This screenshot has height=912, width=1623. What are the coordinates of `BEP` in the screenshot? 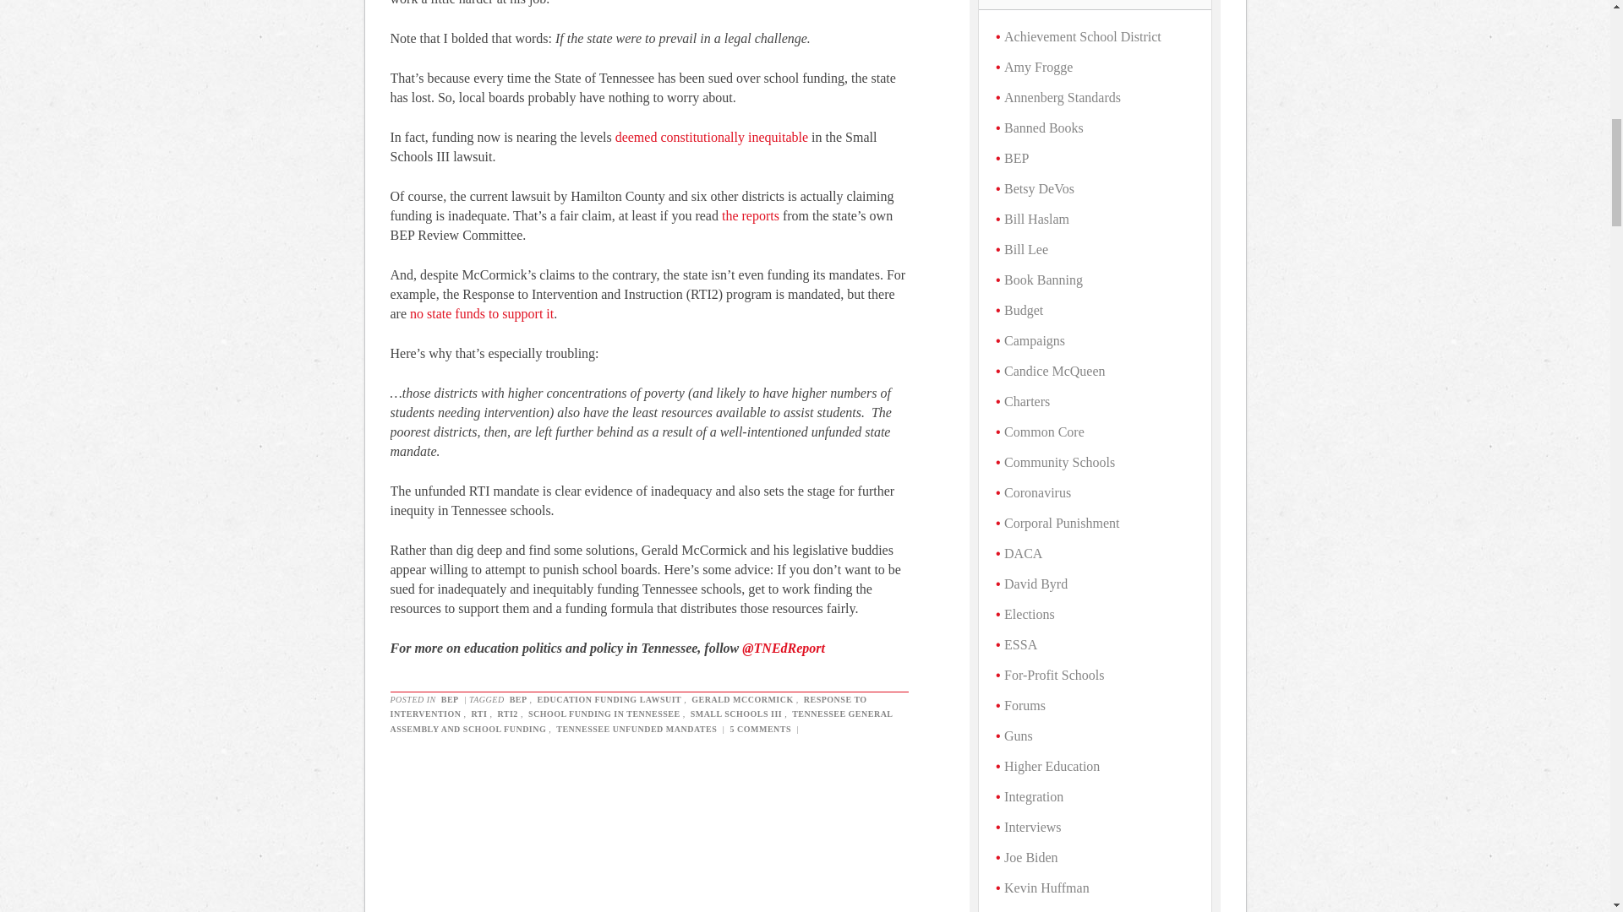 It's located at (1016, 158).